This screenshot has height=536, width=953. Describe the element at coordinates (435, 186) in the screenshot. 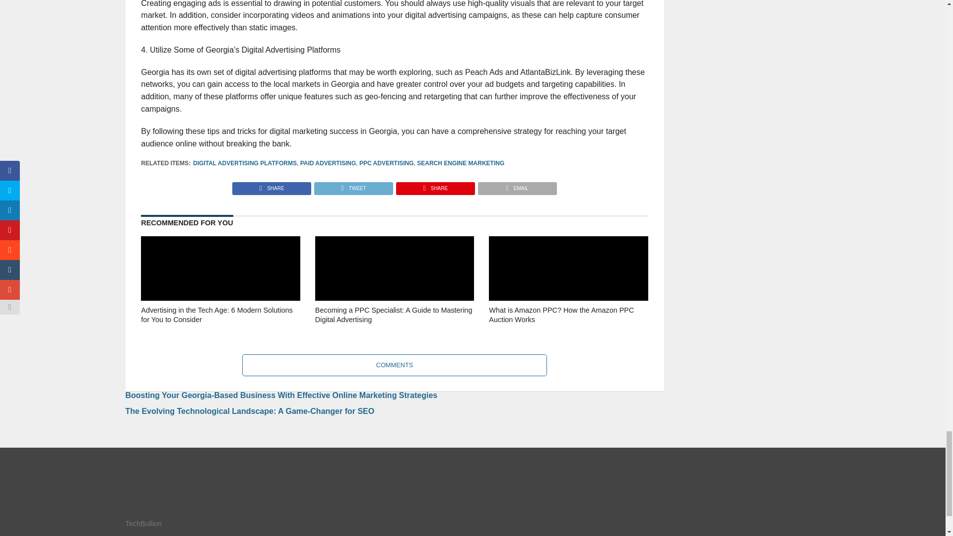

I see `Pin This Post` at that location.